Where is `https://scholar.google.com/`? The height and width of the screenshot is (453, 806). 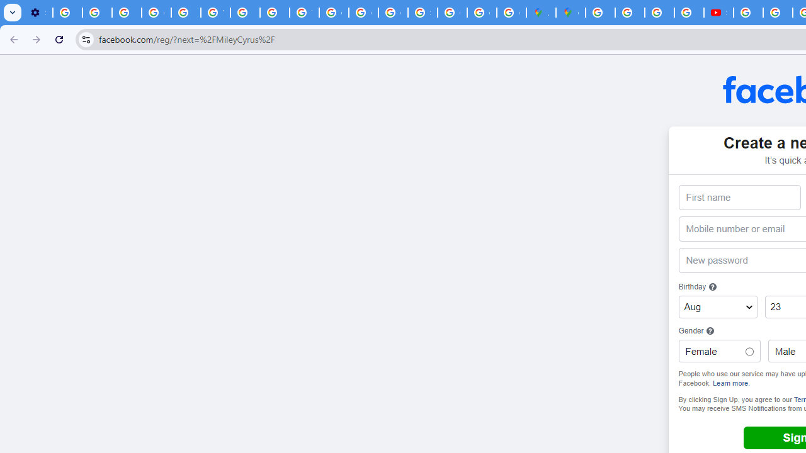
https://scholar.google.com/ is located at coordinates (246, 13).